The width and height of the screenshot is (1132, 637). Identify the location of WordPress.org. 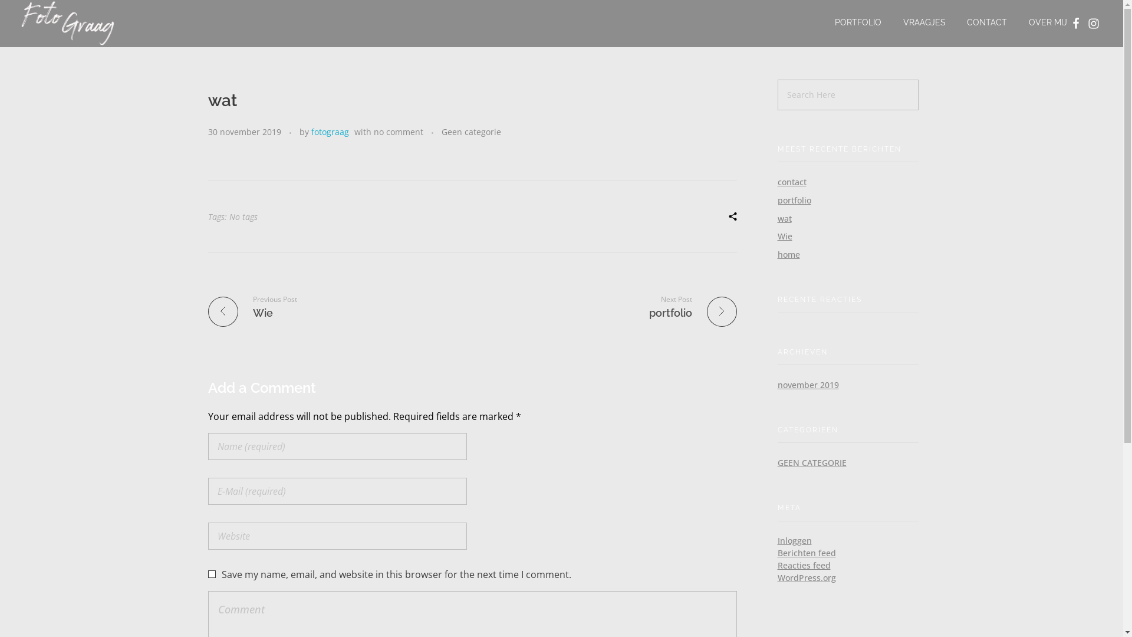
(807, 578).